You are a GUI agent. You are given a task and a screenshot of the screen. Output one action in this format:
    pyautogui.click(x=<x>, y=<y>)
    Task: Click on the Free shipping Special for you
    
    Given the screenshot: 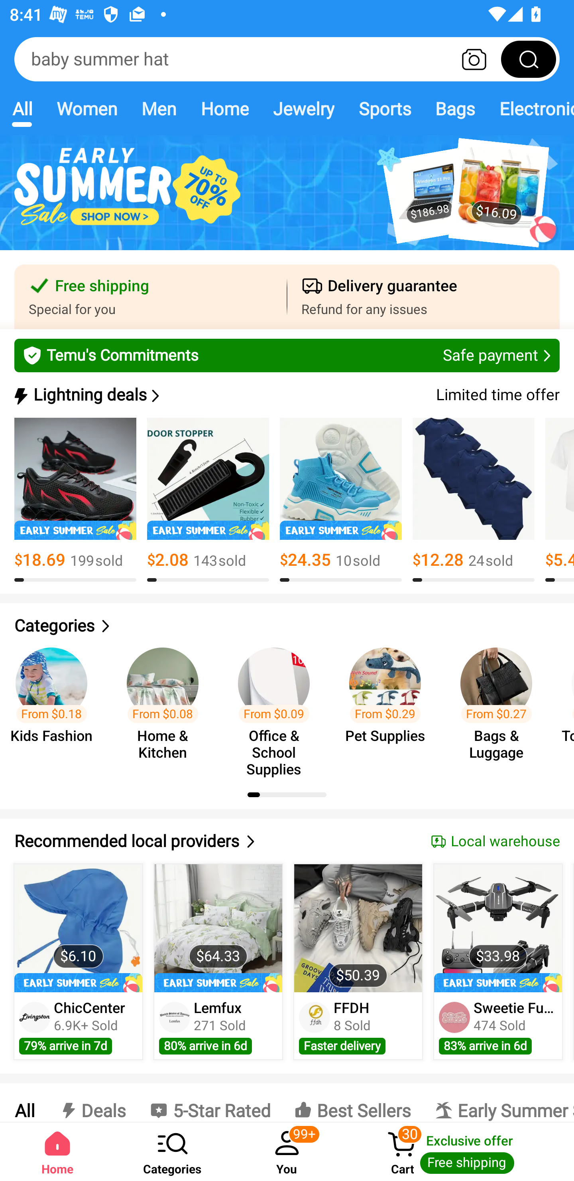 What is the action you would take?
    pyautogui.click(x=151, y=297)
    